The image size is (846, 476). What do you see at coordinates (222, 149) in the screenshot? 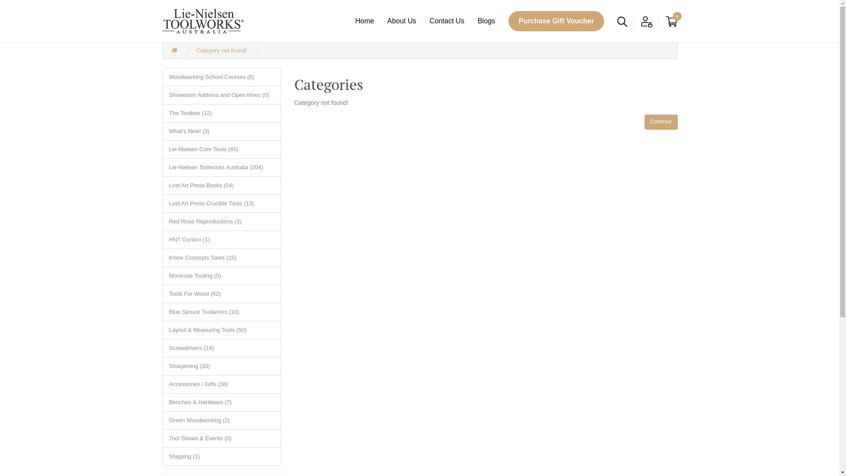
I see `Lie-Nielsen Core Tools (45)` at bounding box center [222, 149].